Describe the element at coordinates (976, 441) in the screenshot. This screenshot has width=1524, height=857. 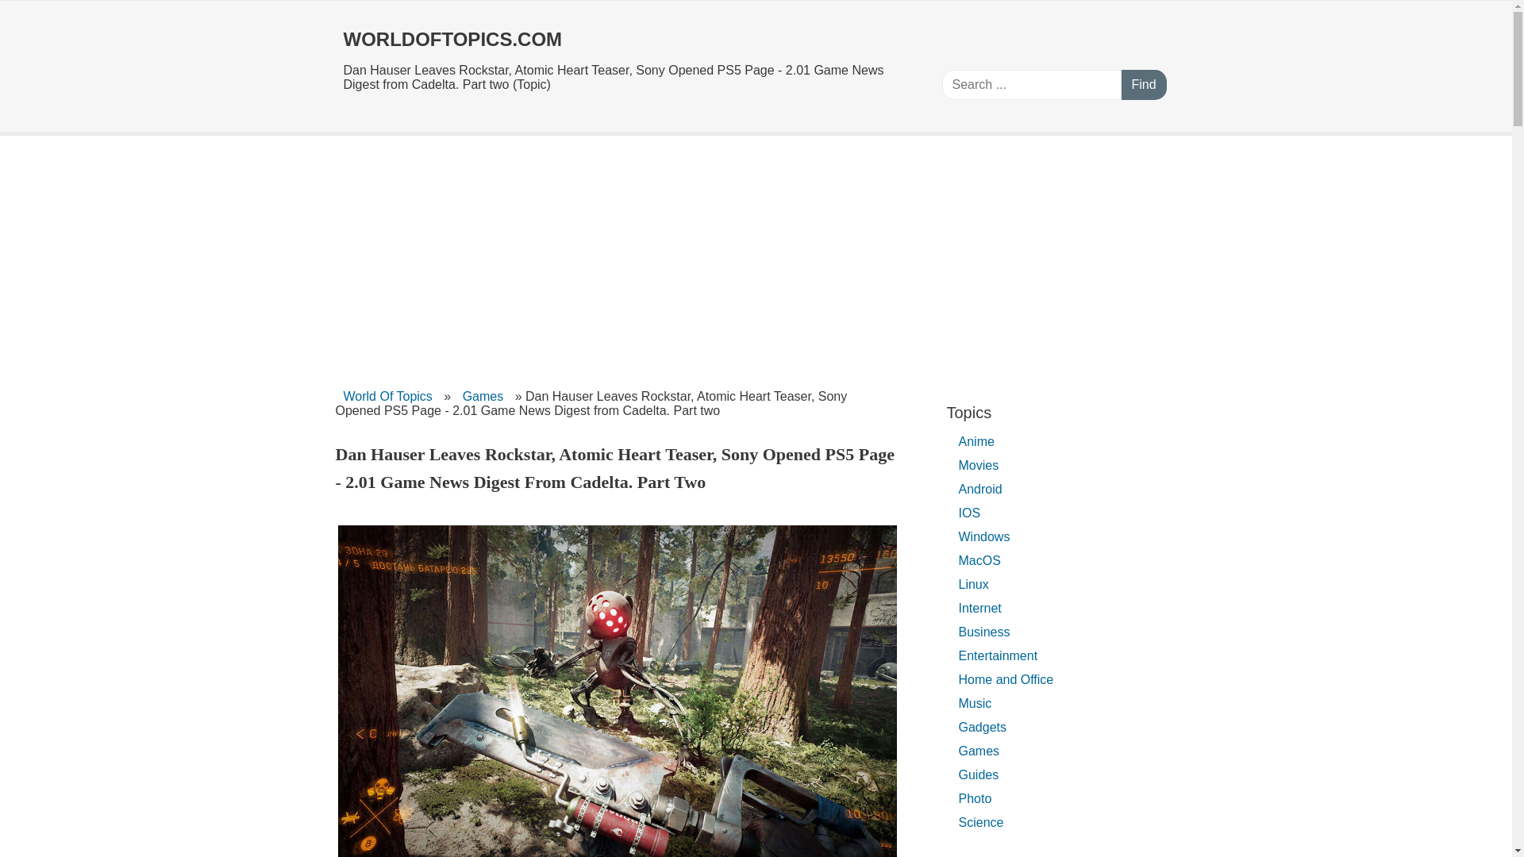
I see `Anime` at that location.